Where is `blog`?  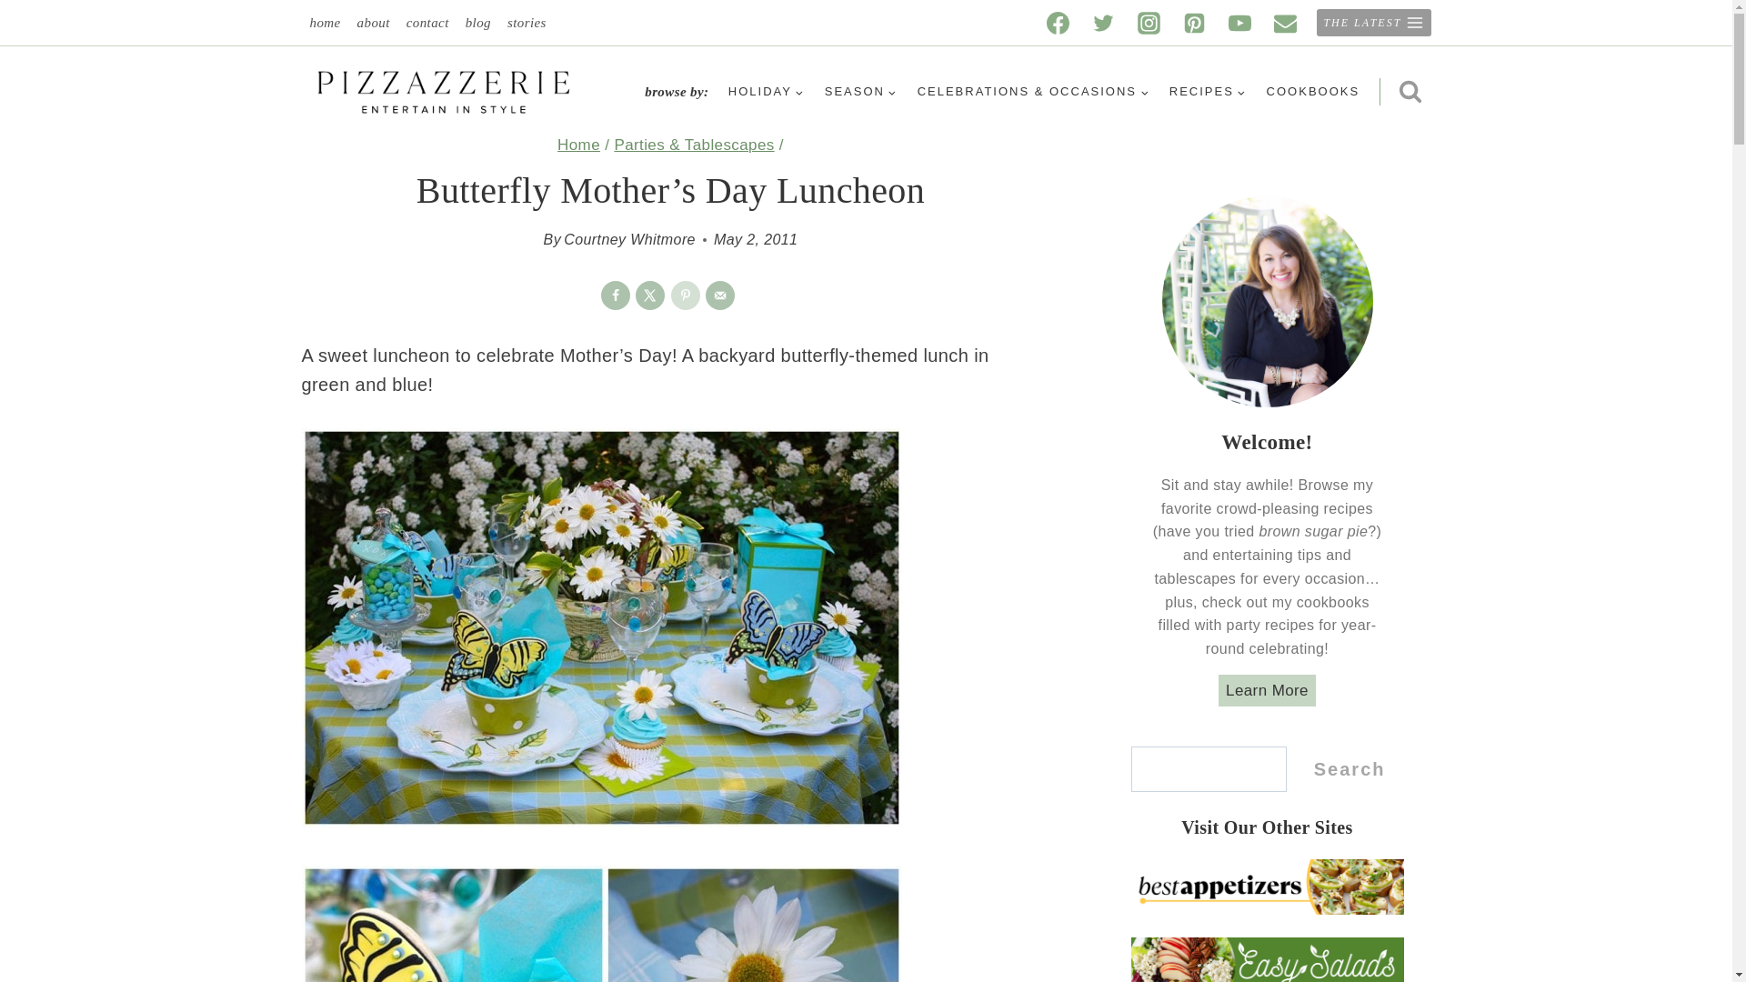
blog is located at coordinates (478, 23).